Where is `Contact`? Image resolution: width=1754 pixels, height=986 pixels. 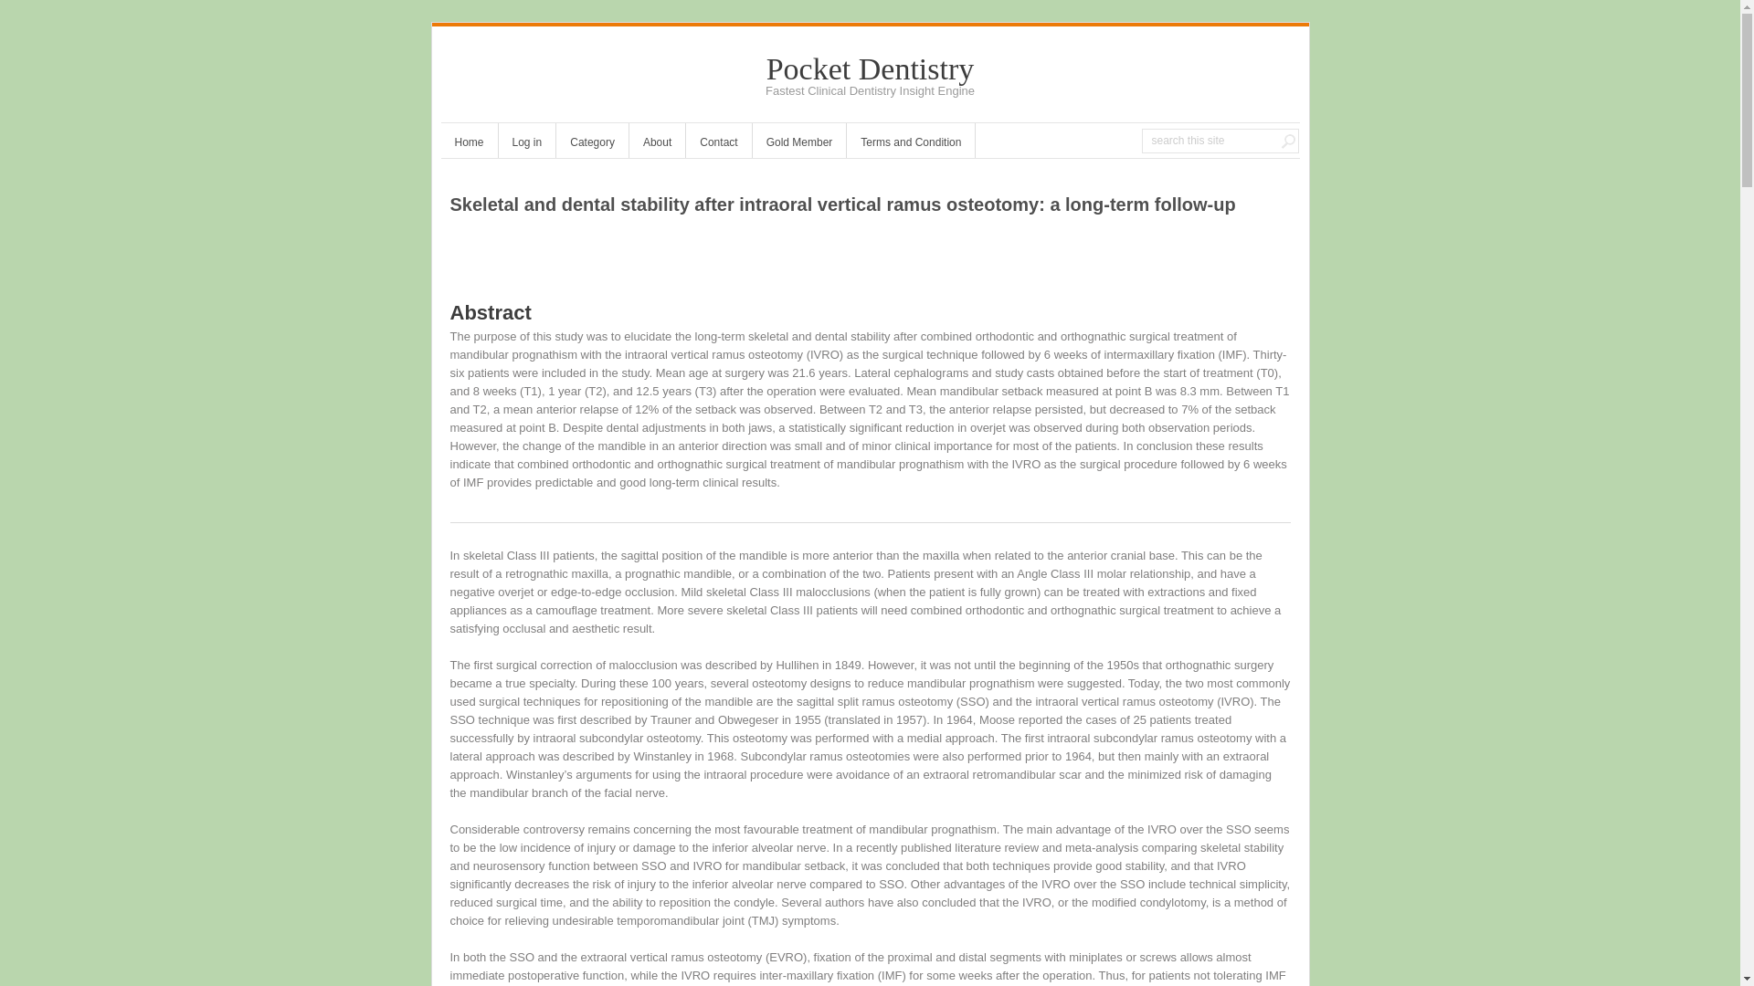
Contact is located at coordinates (718, 144).